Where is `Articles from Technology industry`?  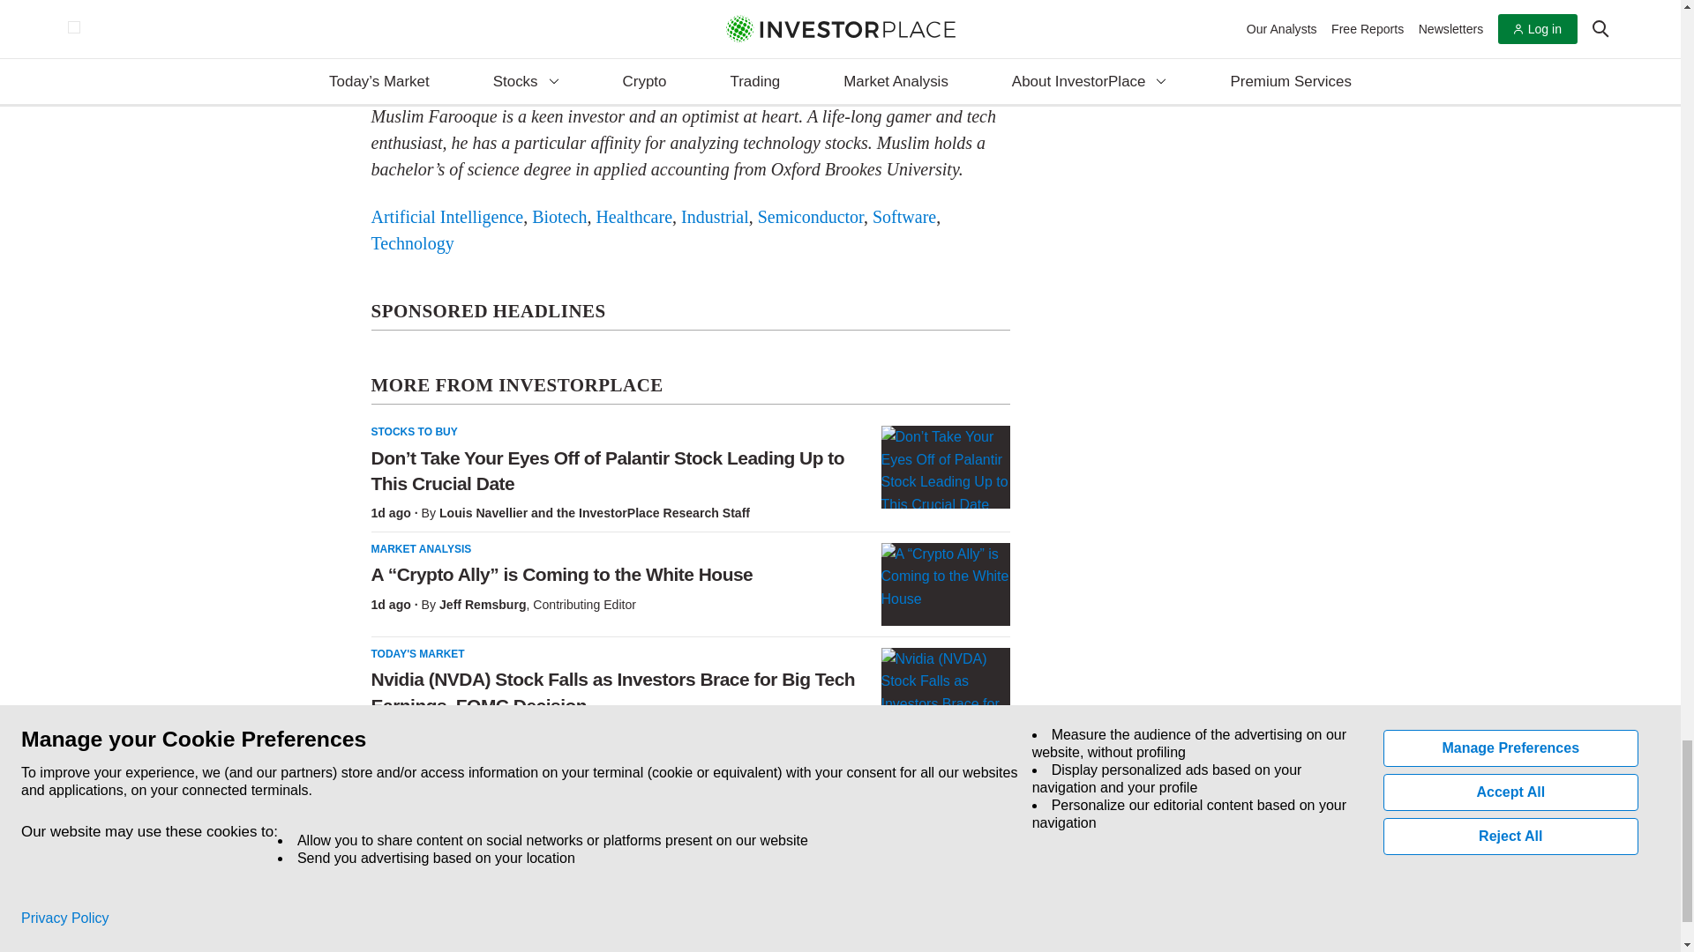
Articles from Technology industry is located at coordinates (412, 242).